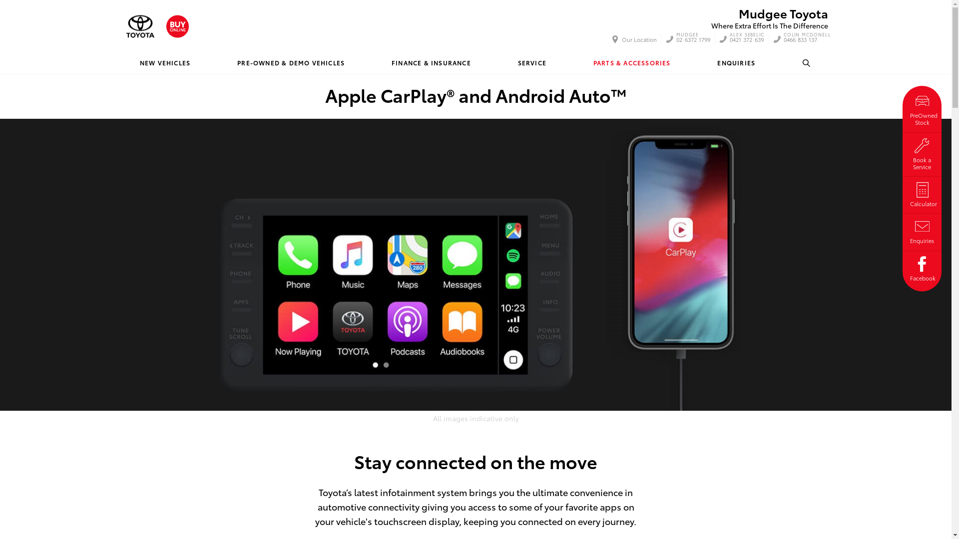 The image size is (959, 539). What do you see at coordinates (736, 63) in the screenshot?
I see `ENQUIRIES` at bounding box center [736, 63].